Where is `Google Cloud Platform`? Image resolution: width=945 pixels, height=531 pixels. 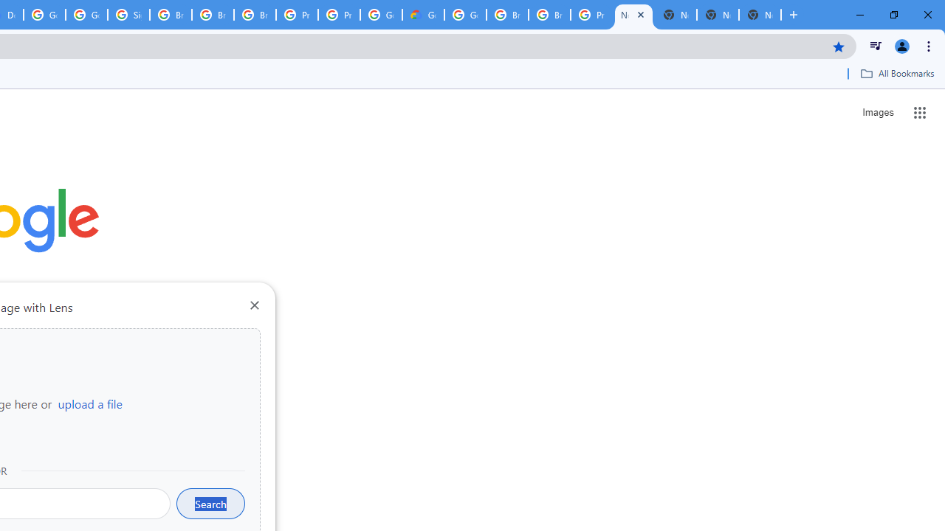 Google Cloud Platform is located at coordinates (44, 15).